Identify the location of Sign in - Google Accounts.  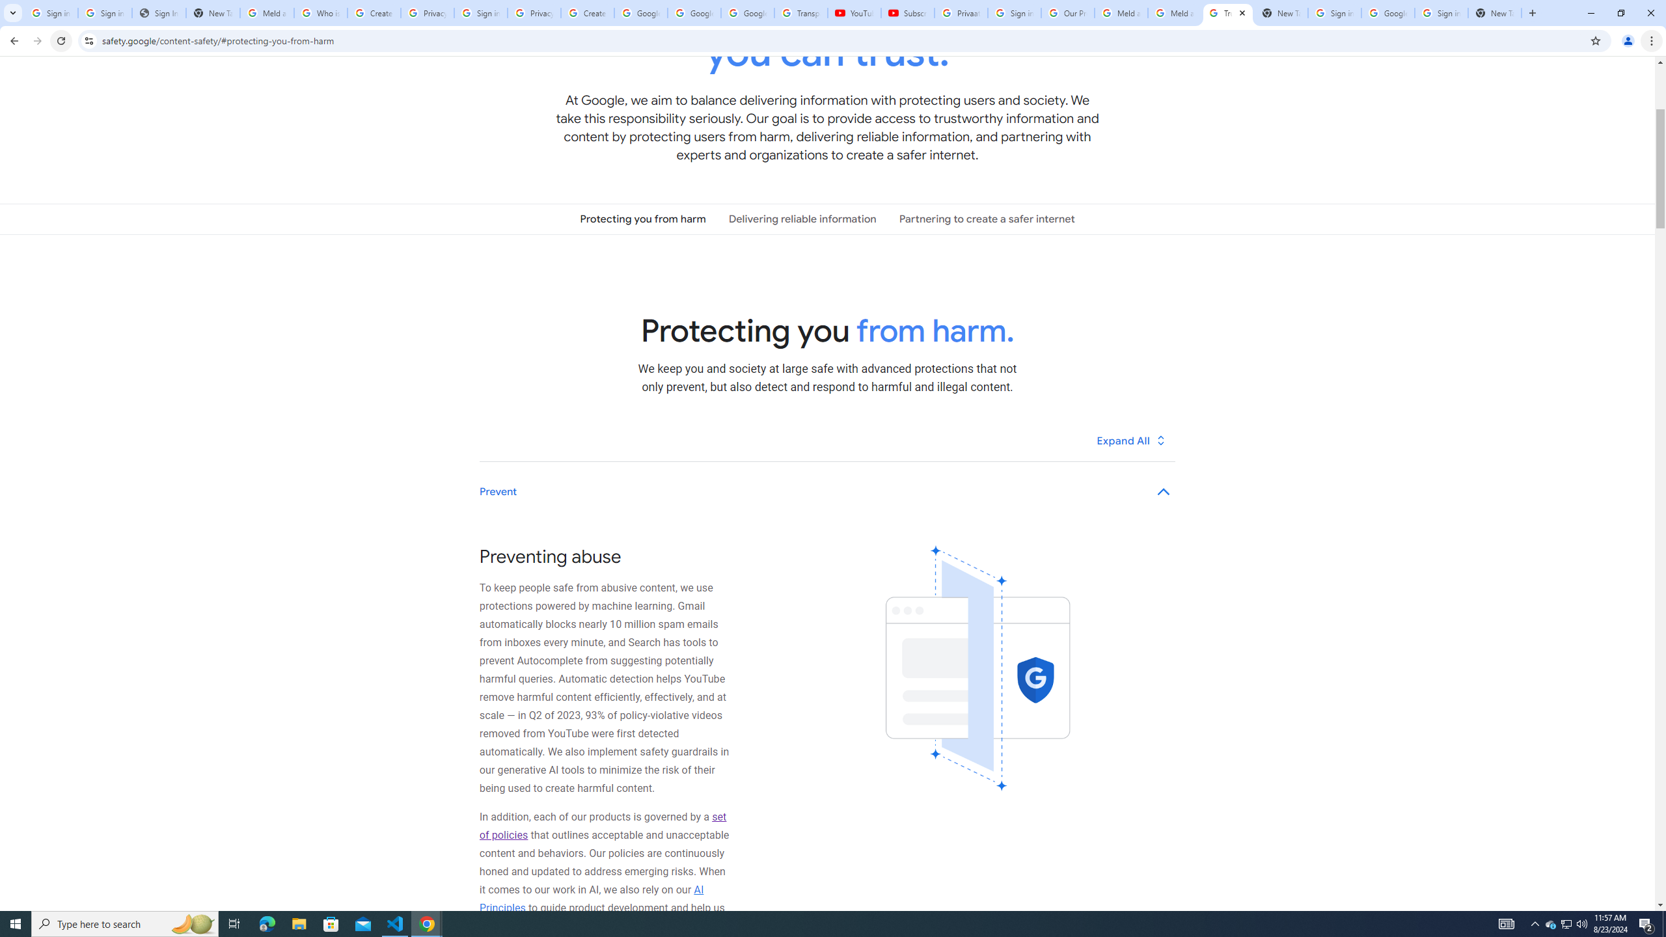
(1441, 13).